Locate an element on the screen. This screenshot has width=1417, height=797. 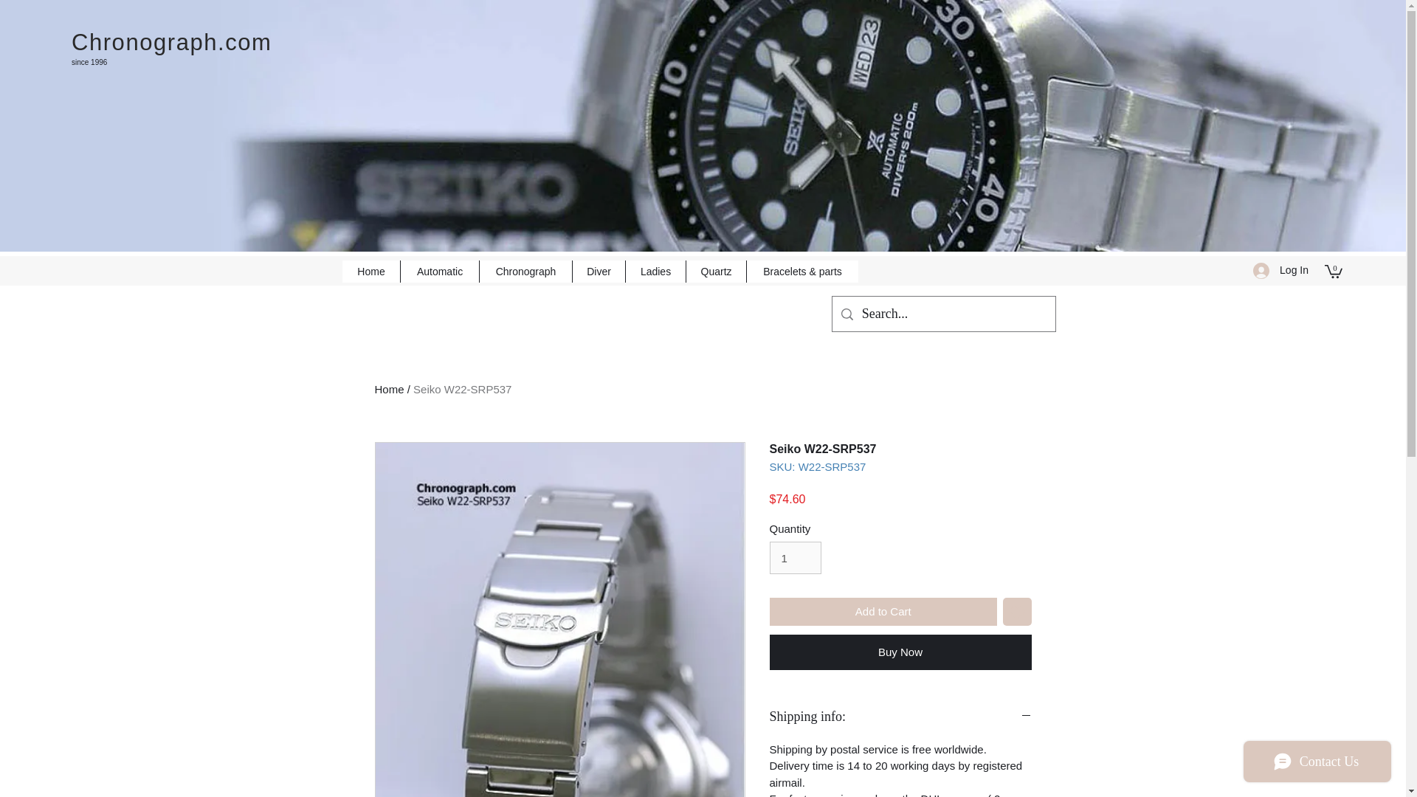
Quartz is located at coordinates (716, 272).